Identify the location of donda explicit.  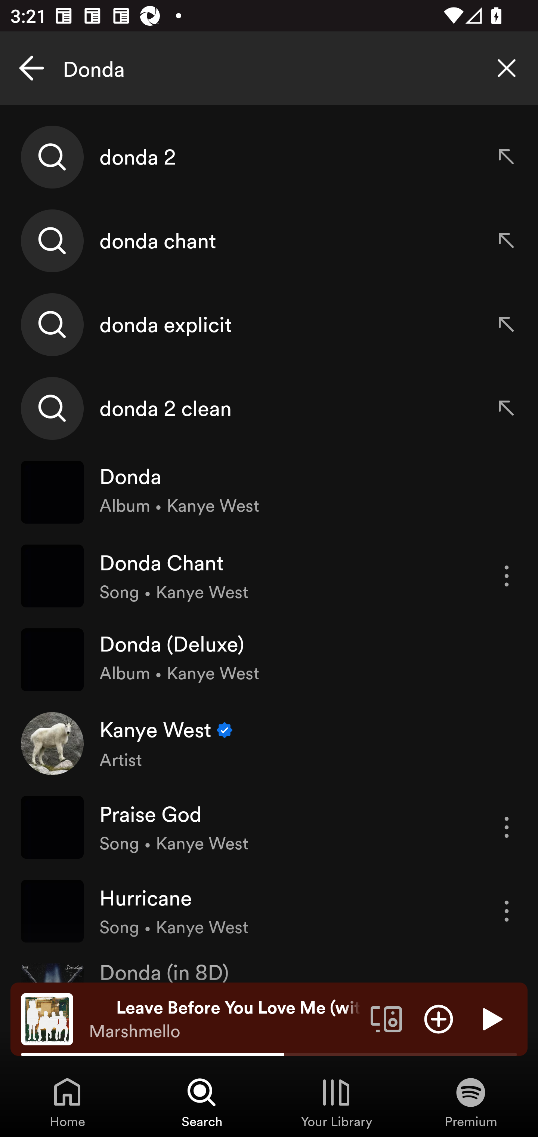
(269, 324).